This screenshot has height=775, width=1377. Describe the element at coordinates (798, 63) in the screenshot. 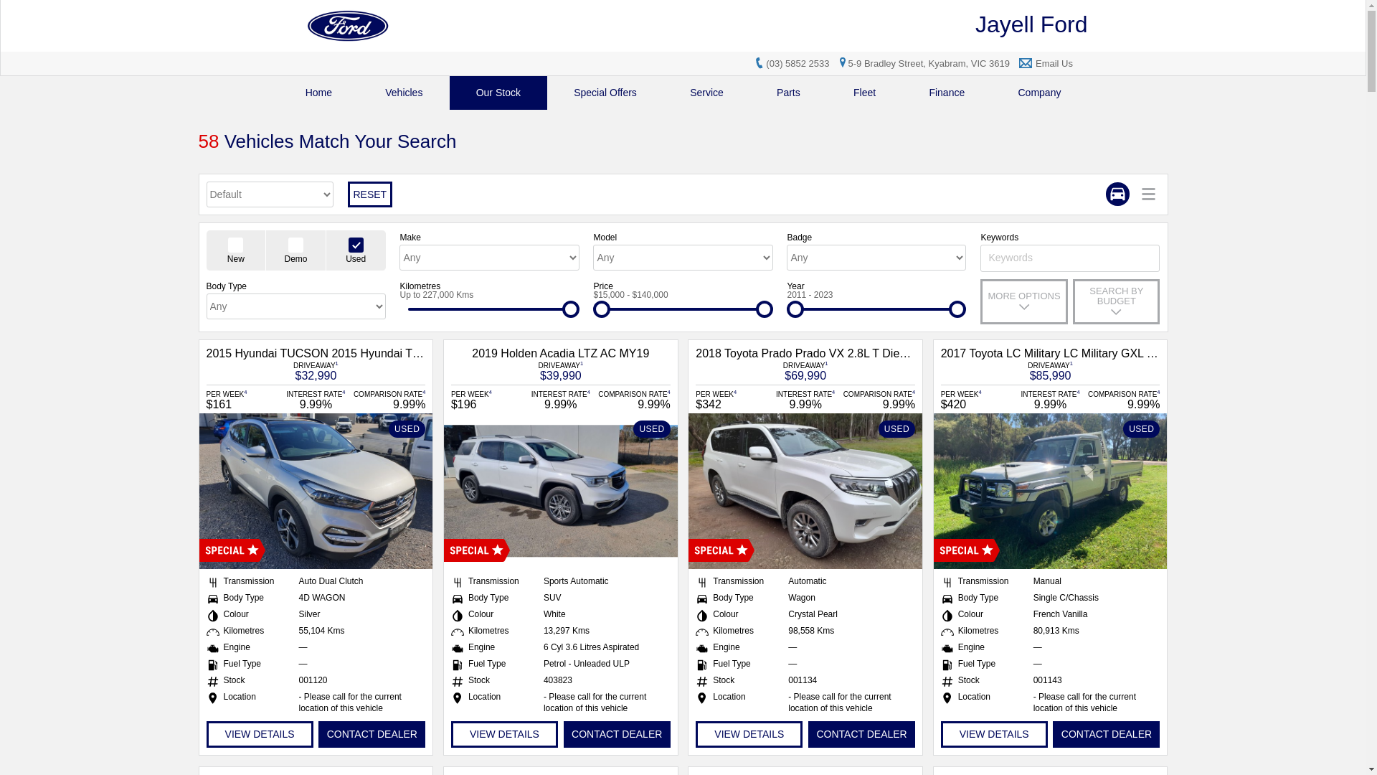

I see `(03) 5852 2533` at that location.